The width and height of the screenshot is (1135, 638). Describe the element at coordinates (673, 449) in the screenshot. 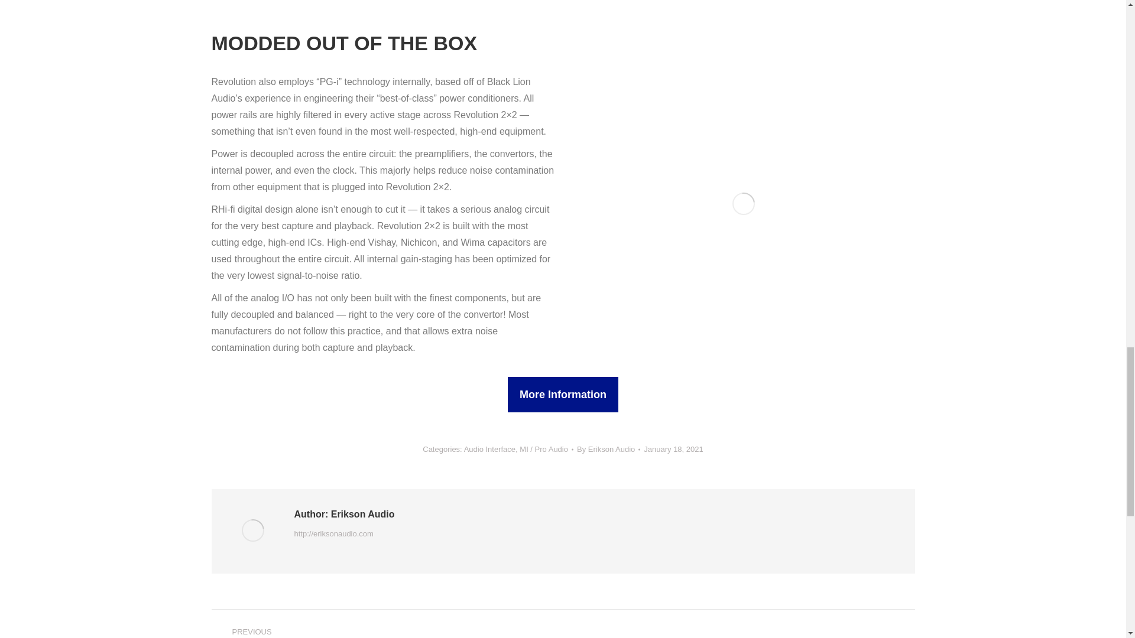

I see `January 18, 2021` at that location.